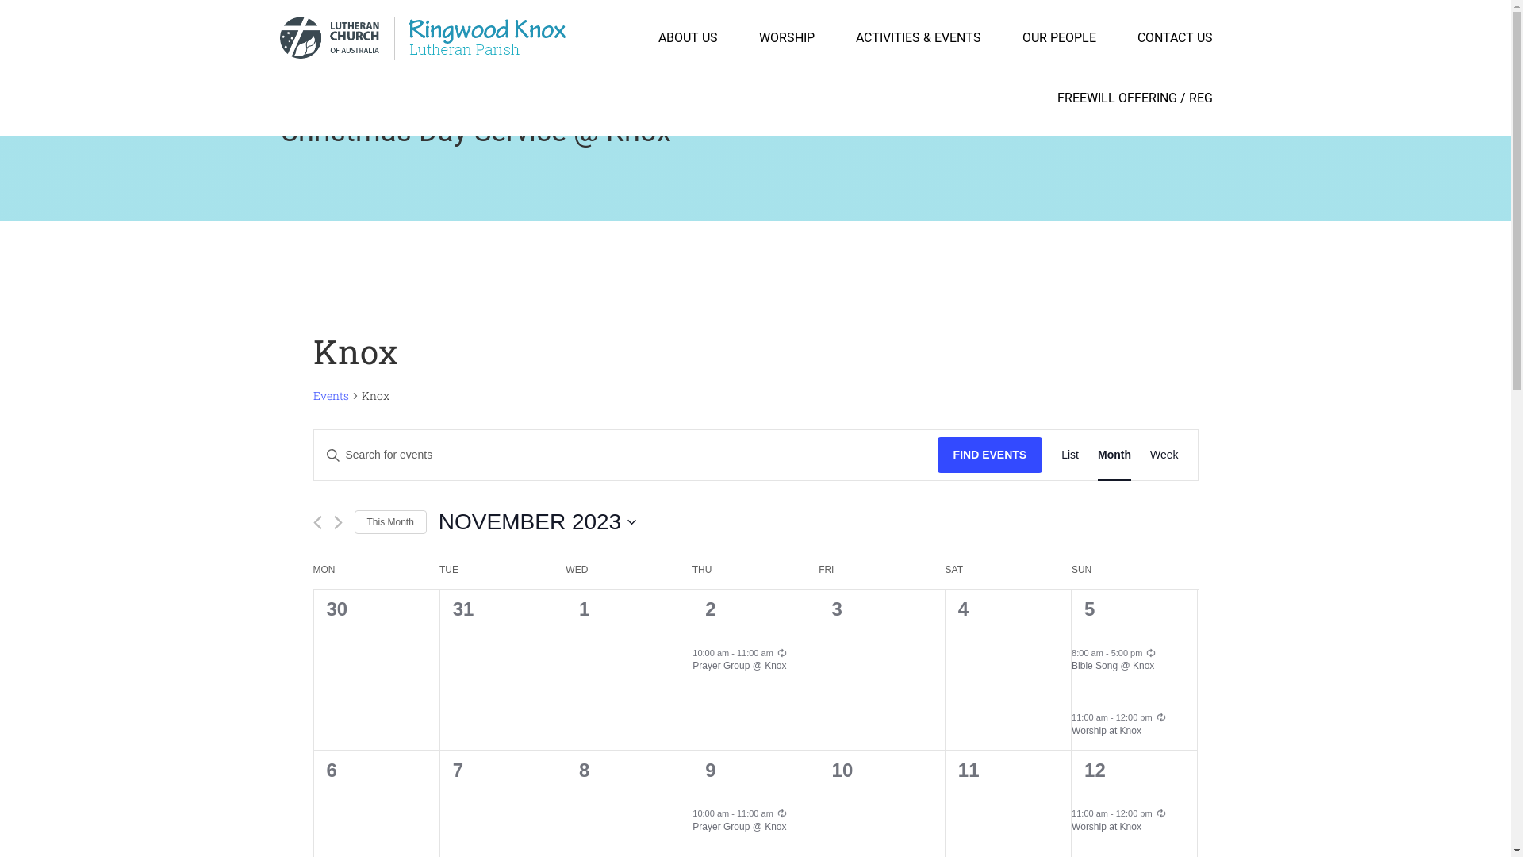 The width and height of the screenshot is (1523, 857). I want to click on Worship at Knox, so click(1107, 827).